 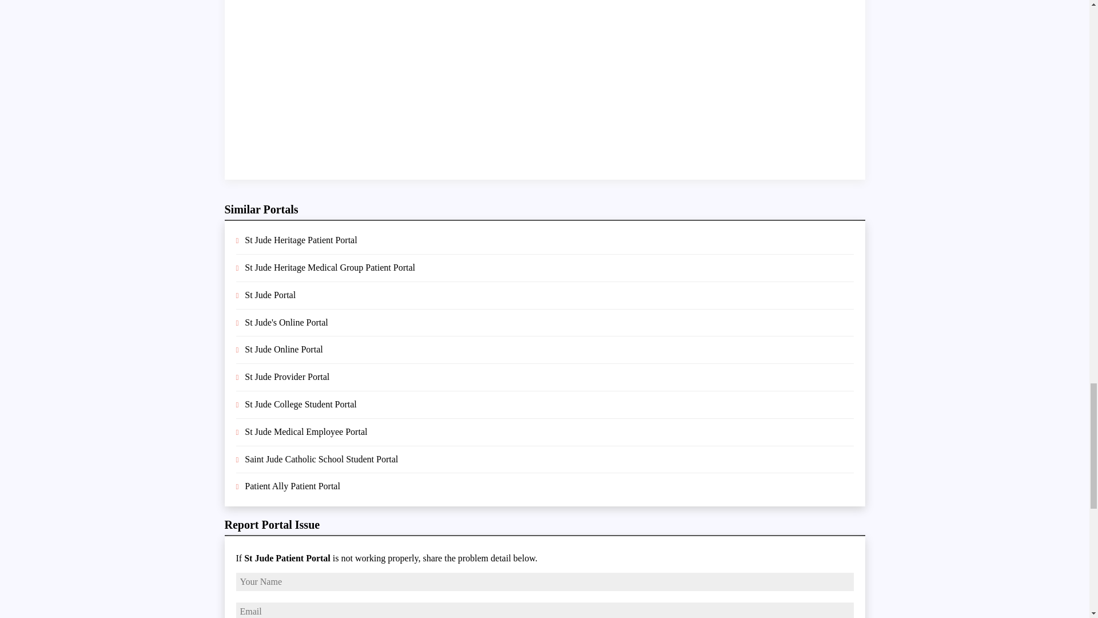 What do you see at coordinates (301, 240) in the screenshot?
I see `St Jude Heritage Patient Portal` at bounding box center [301, 240].